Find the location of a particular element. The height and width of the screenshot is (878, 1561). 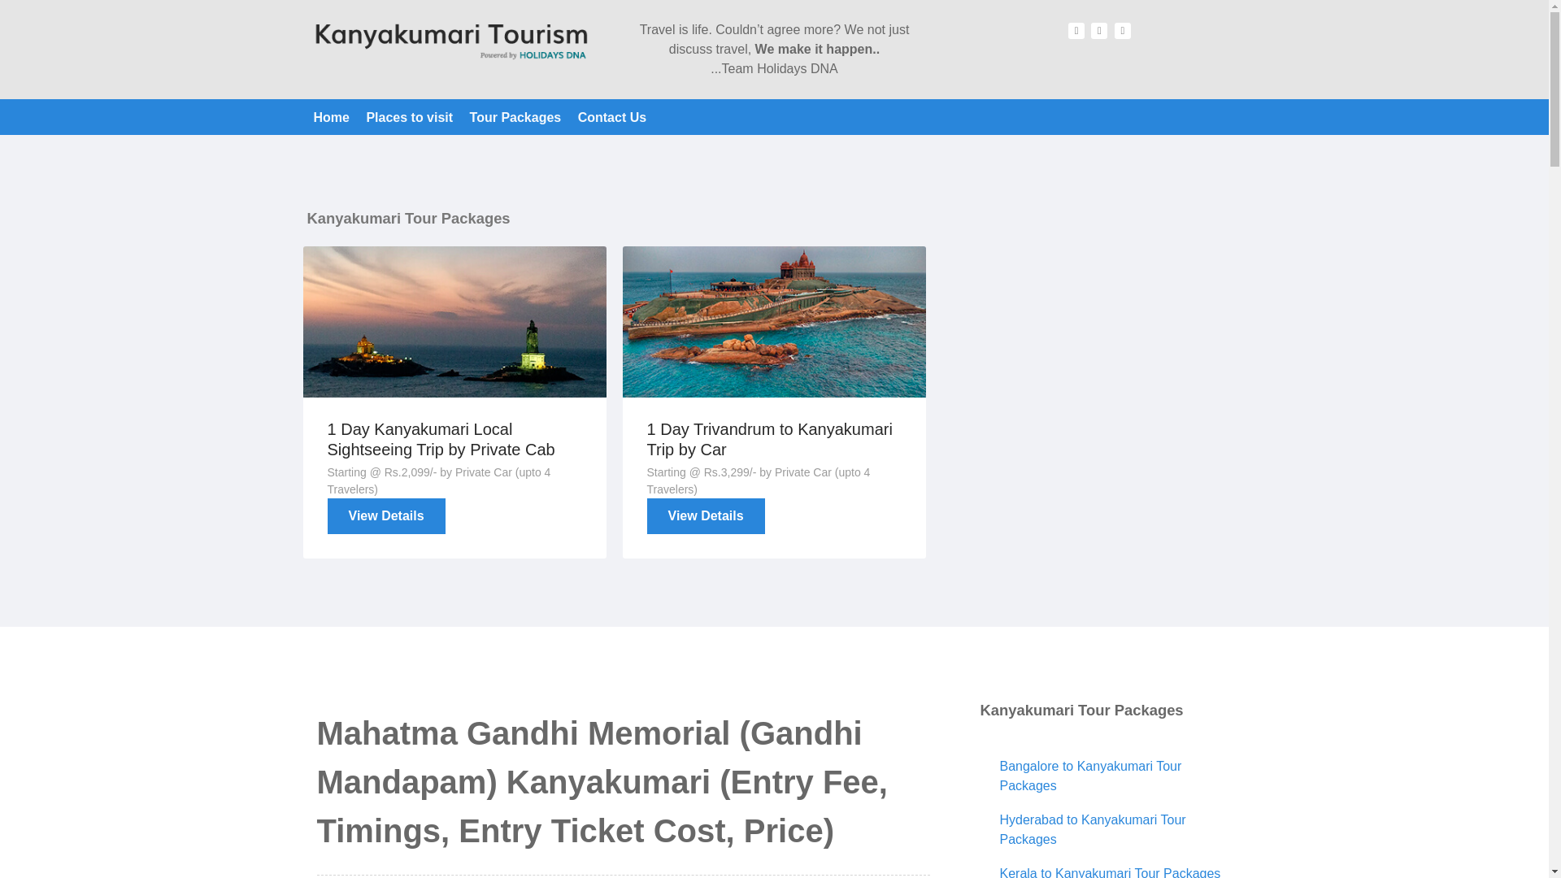

Kerala to Kanyakumari Tour Packages is located at coordinates (1111, 871).